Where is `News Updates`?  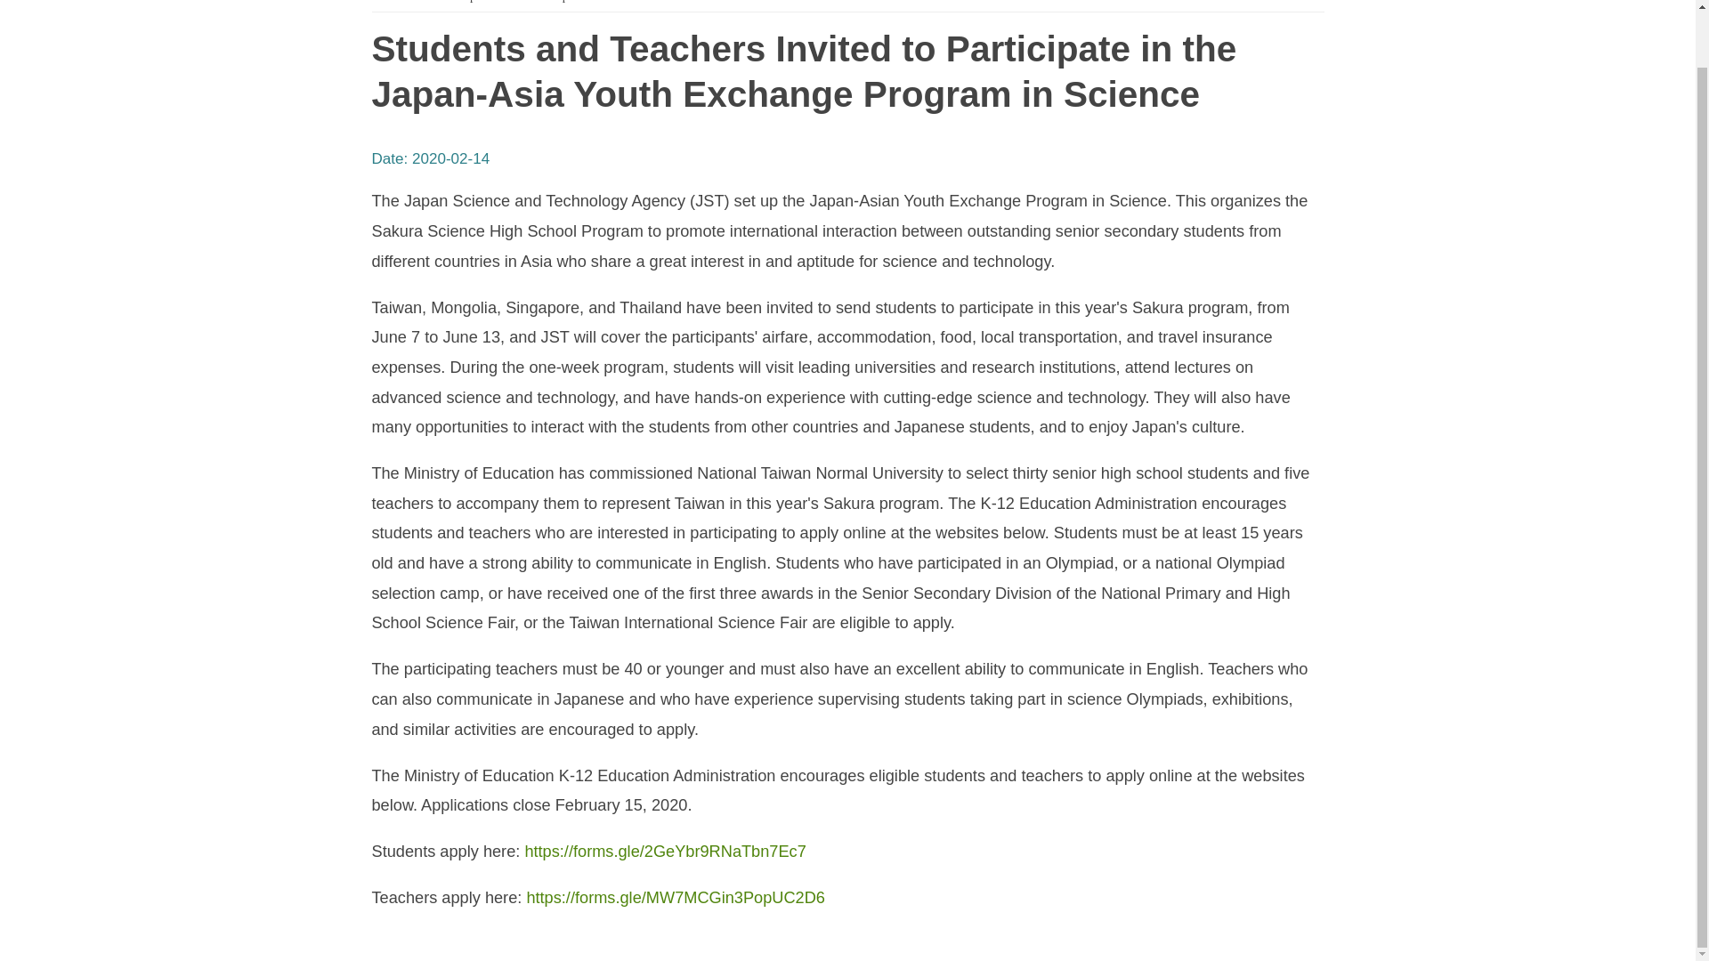
News Updates is located at coordinates (557, 2).